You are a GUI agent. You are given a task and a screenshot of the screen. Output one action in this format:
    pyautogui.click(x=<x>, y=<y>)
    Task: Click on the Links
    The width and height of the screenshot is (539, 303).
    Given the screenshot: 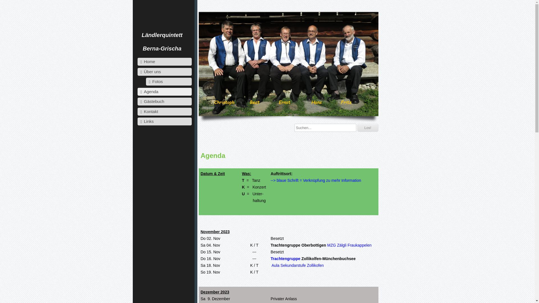 What is the action you would take?
    pyautogui.click(x=165, y=121)
    